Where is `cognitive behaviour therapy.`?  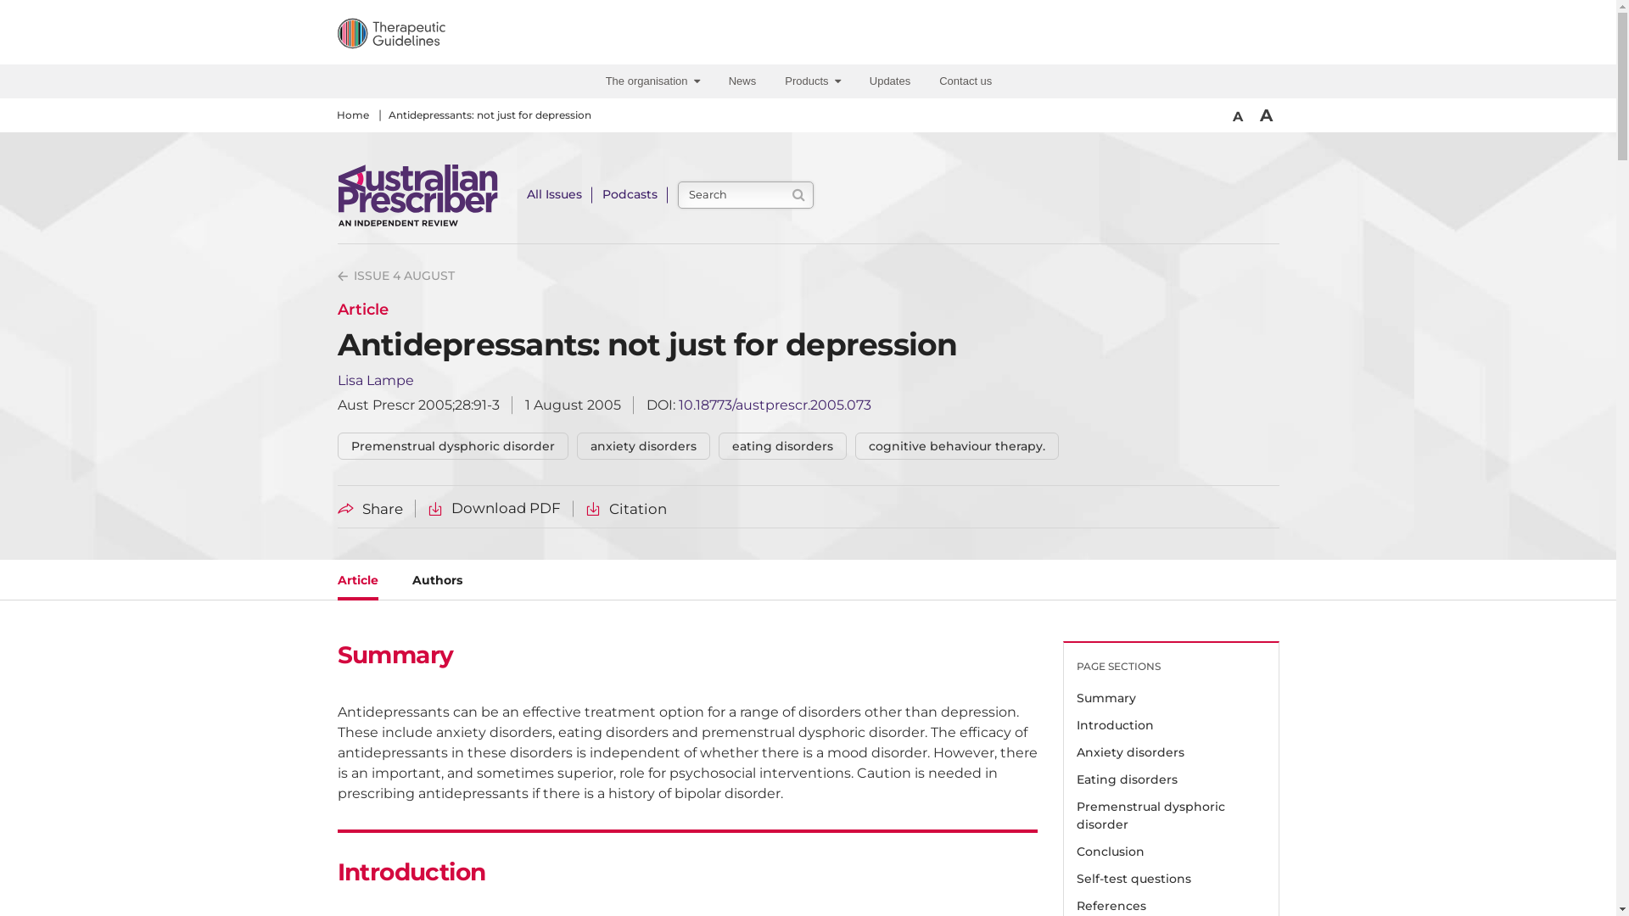
cognitive behaviour therapy. is located at coordinates (957, 446).